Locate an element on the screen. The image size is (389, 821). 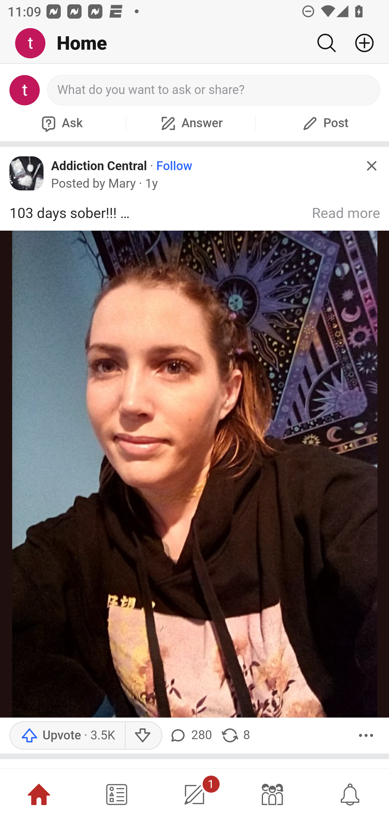
8 shares is located at coordinates (235, 735).